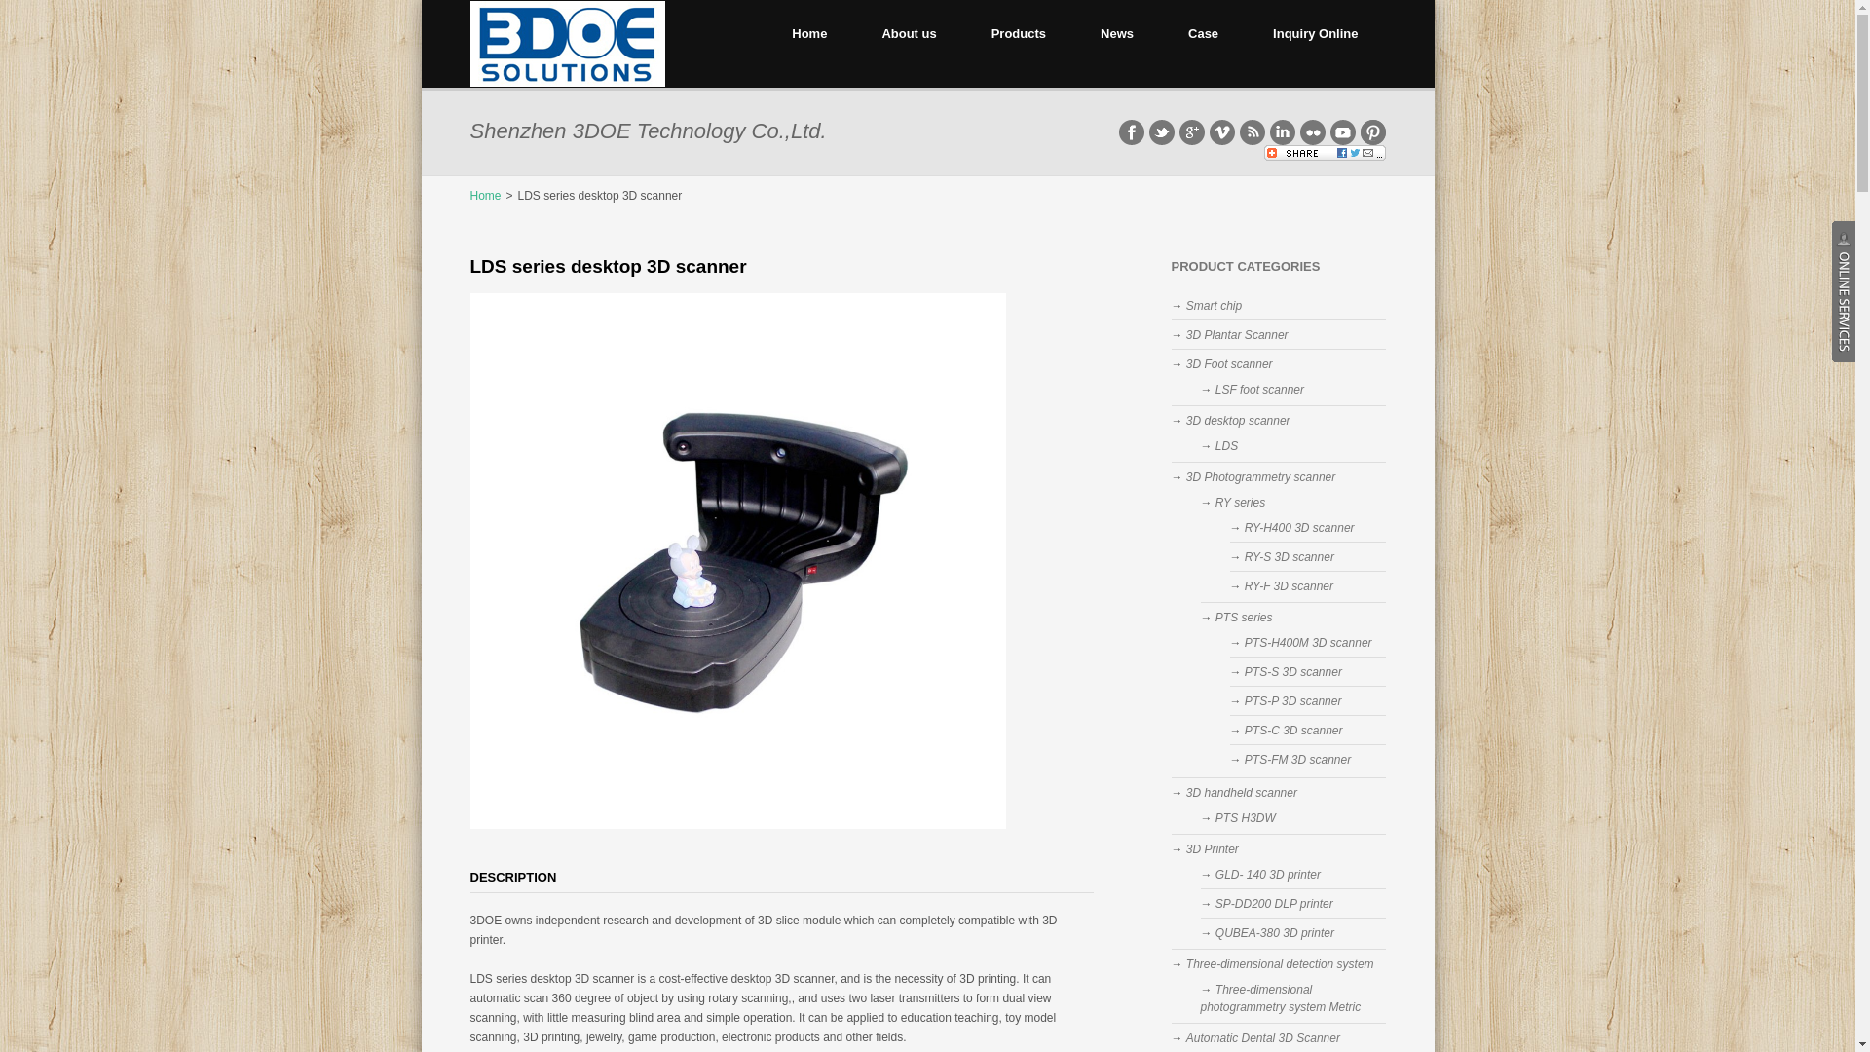 The height and width of the screenshot is (1052, 1870). Describe the element at coordinates (1117, 44) in the screenshot. I see `News` at that location.